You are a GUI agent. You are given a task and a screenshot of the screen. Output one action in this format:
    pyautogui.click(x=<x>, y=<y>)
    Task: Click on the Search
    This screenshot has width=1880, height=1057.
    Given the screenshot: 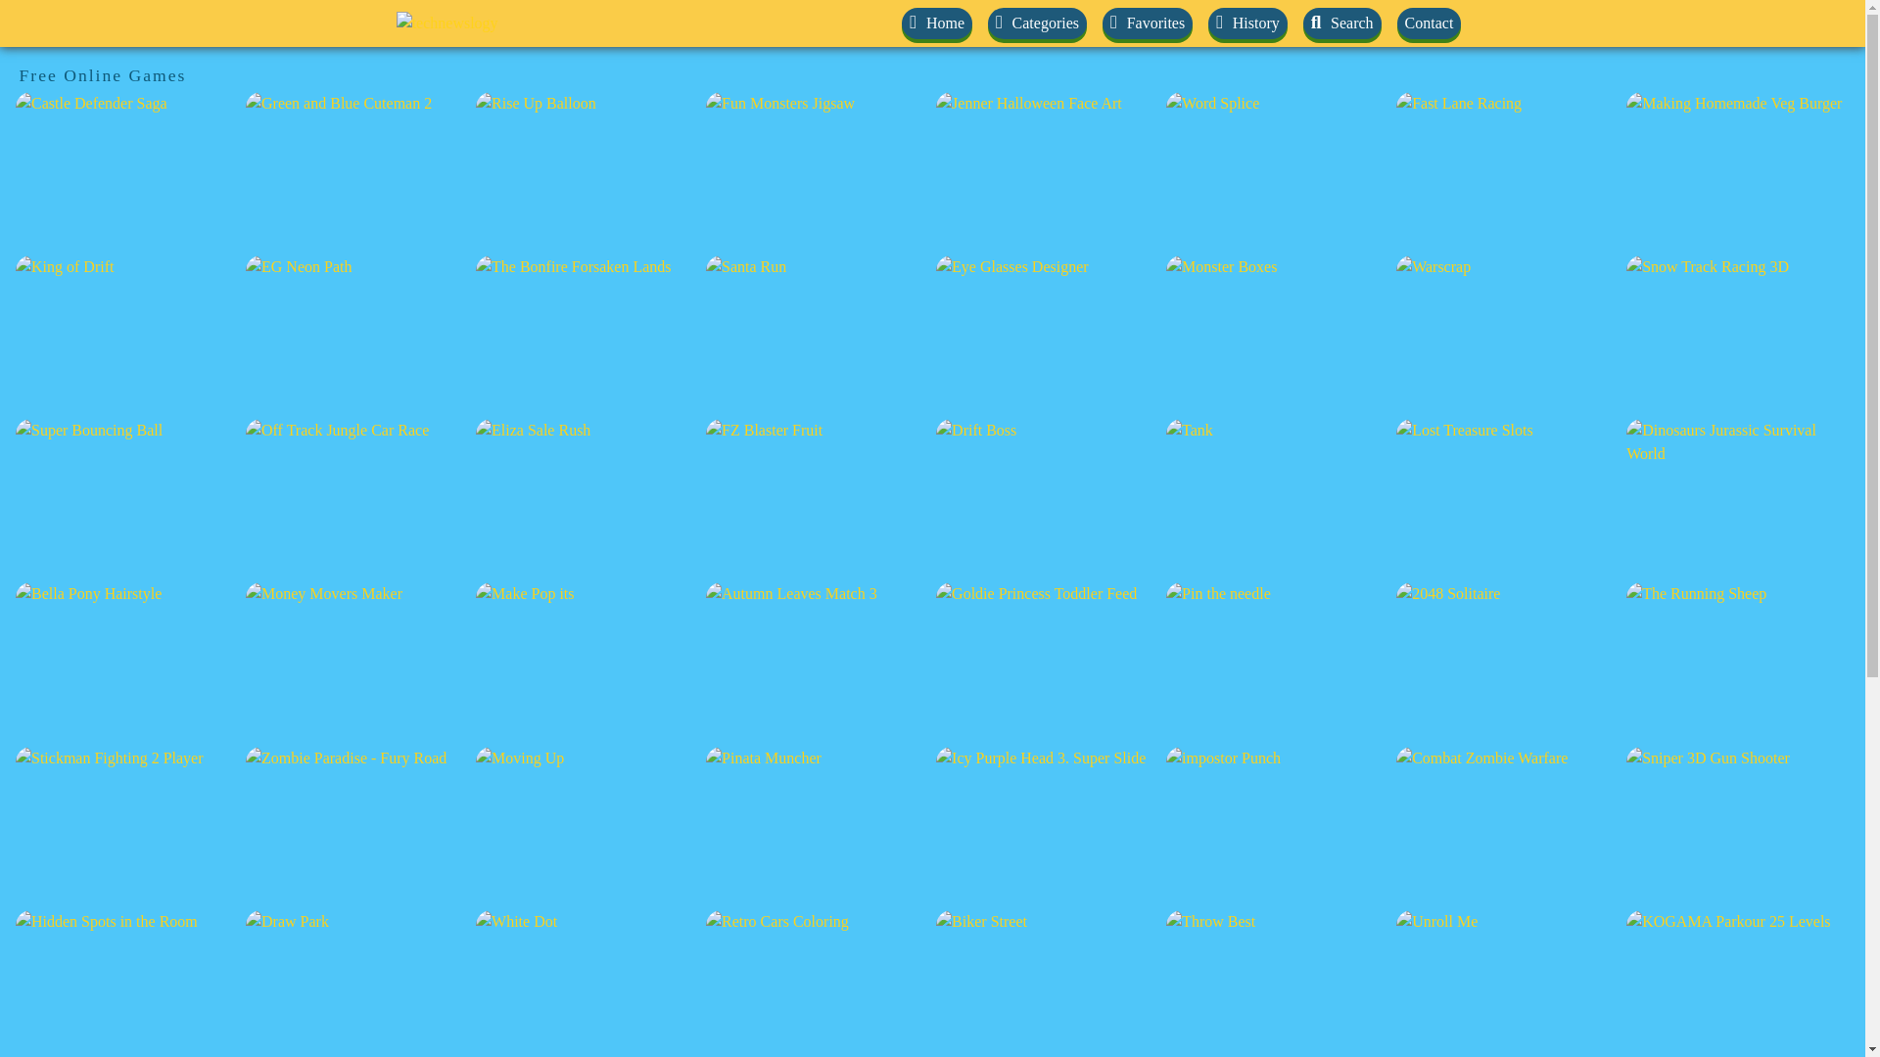 What is the action you would take?
    pyautogui.click(x=1341, y=22)
    